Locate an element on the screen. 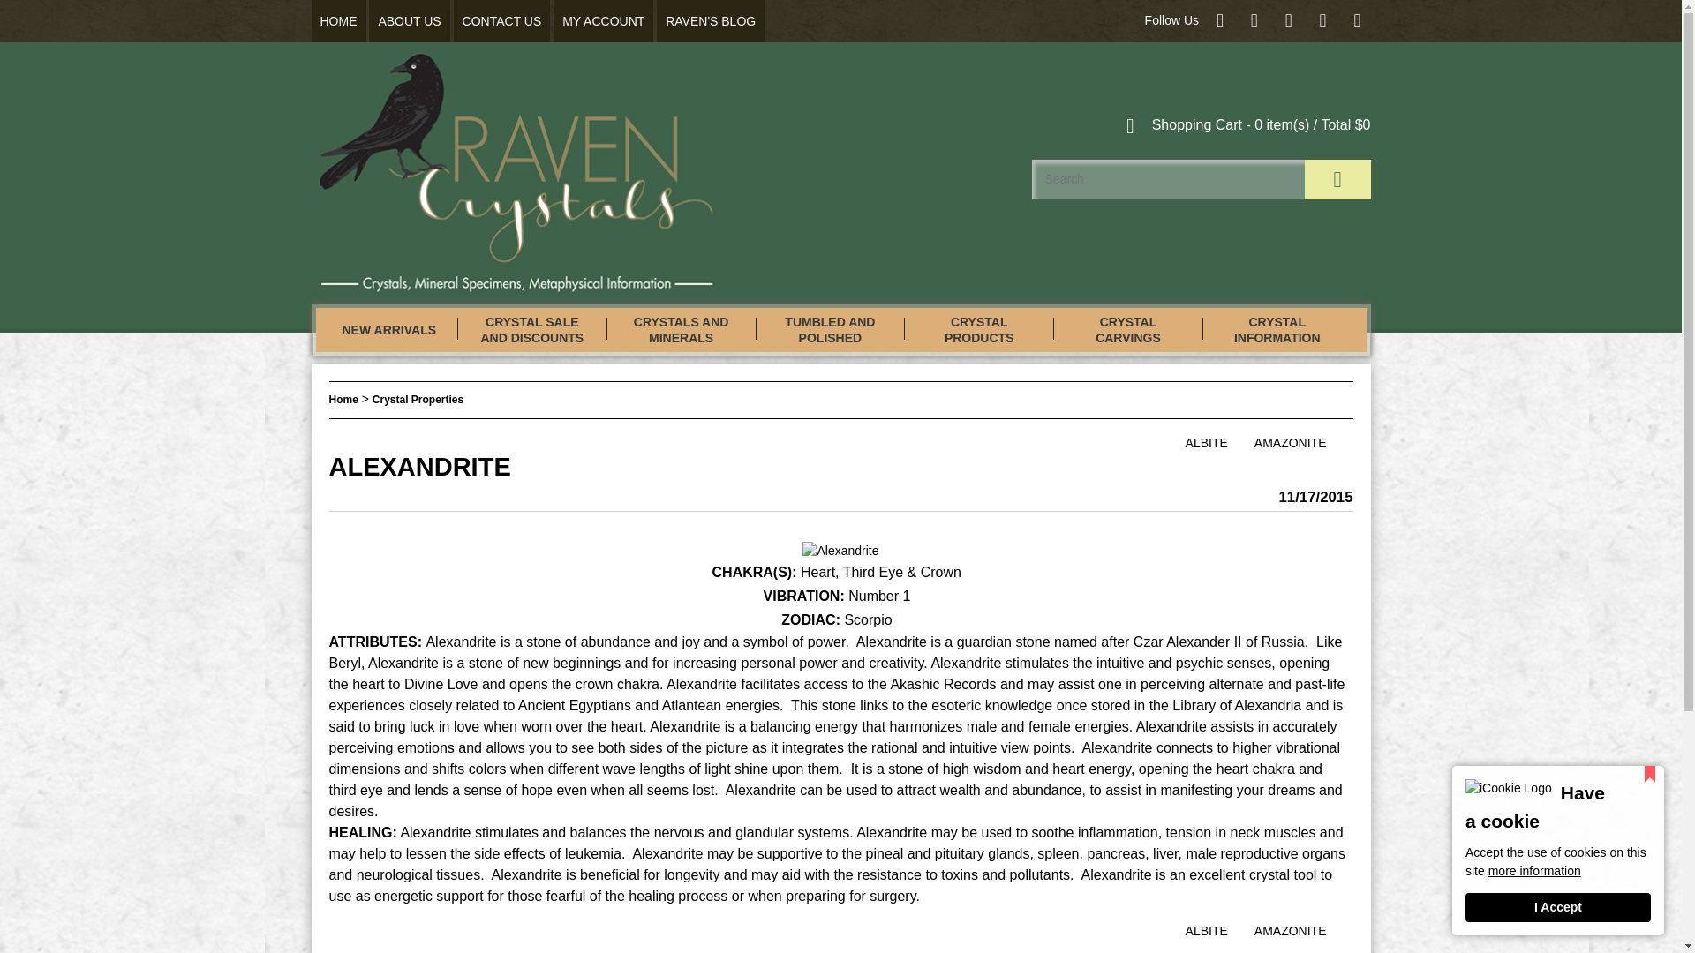  CRYSTAL SALE AND DISCOUNTS is located at coordinates (531, 330).